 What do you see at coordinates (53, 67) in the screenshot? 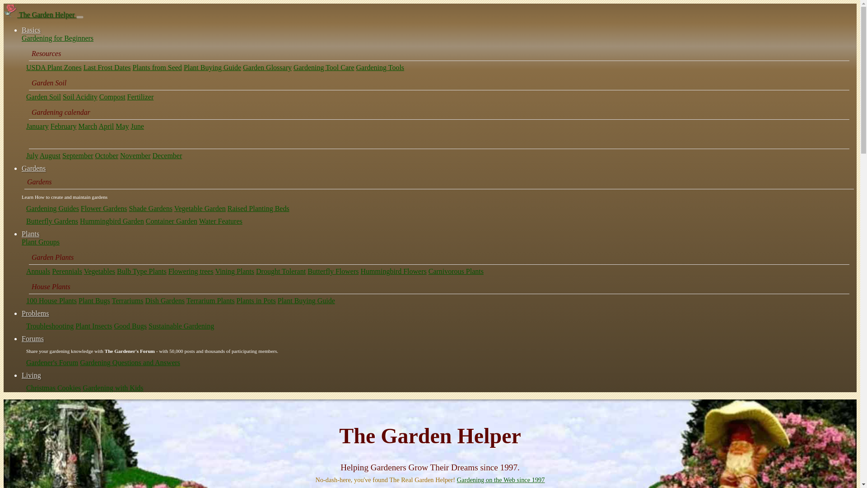
I see `USDA Plant Zones` at bounding box center [53, 67].